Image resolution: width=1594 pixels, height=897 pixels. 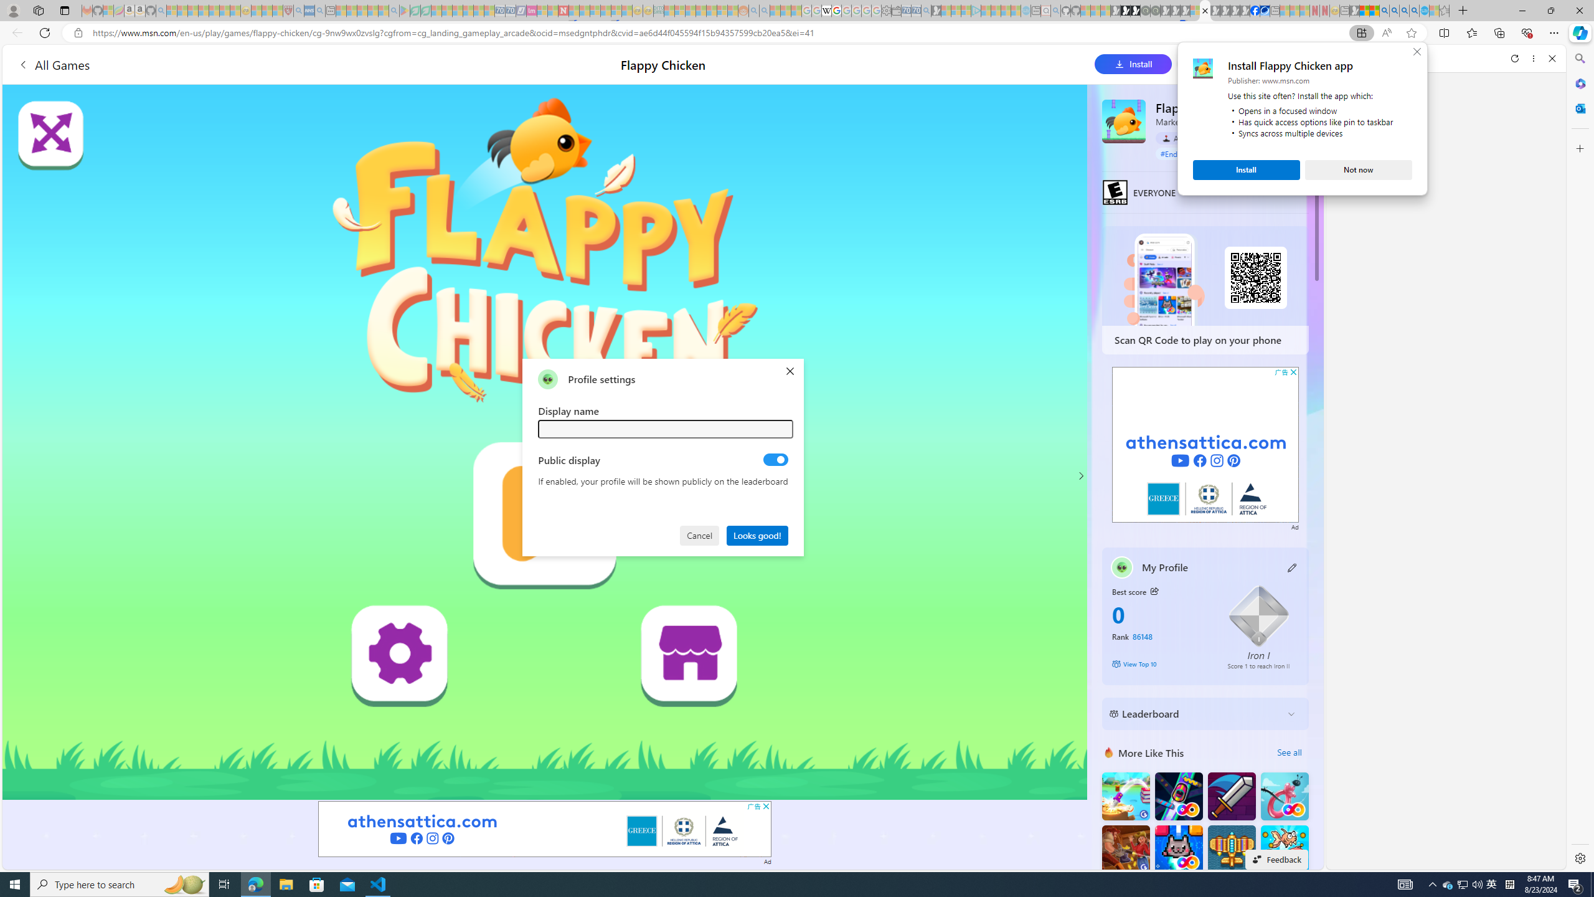 What do you see at coordinates (700, 534) in the screenshot?
I see `Cancel` at bounding box center [700, 534].